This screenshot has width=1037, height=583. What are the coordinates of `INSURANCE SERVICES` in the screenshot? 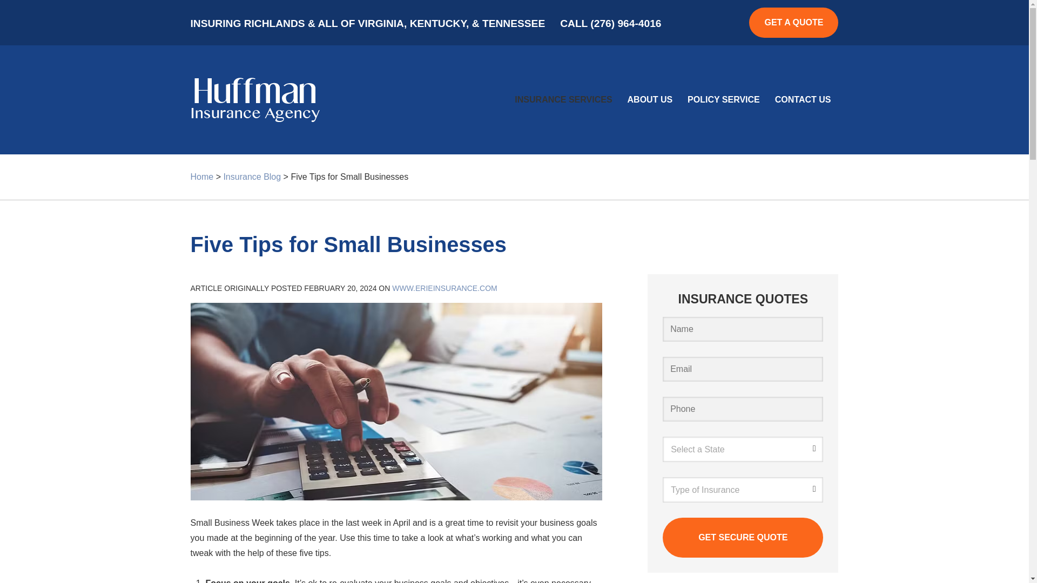 It's located at (563, 99).